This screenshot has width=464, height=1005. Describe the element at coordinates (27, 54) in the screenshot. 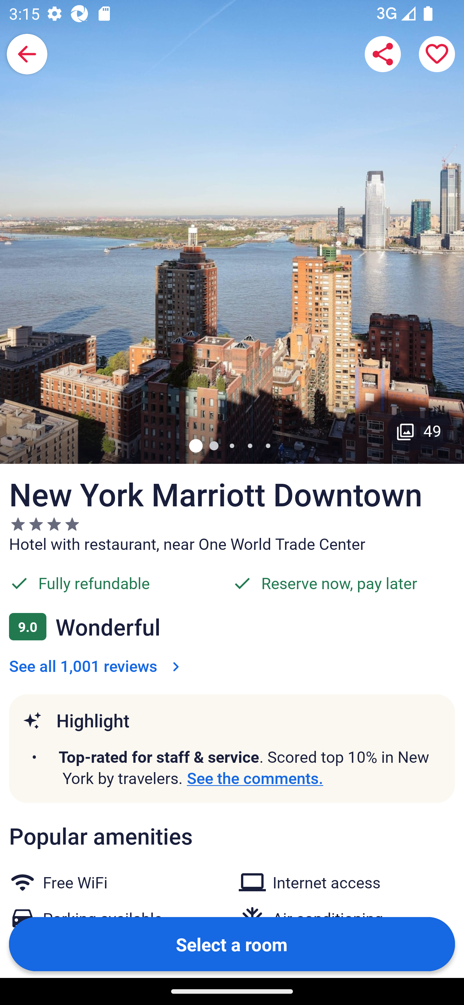

I see `Back` at that location.